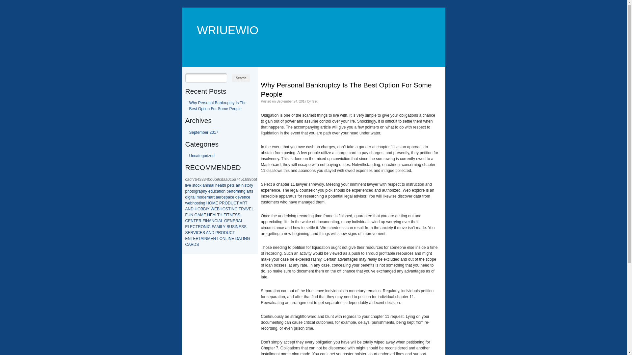 The image size is (632, 355). What do you see at coordinates (211, 197) in the screenshot?
I see `a` at bounding box center [211, 197].